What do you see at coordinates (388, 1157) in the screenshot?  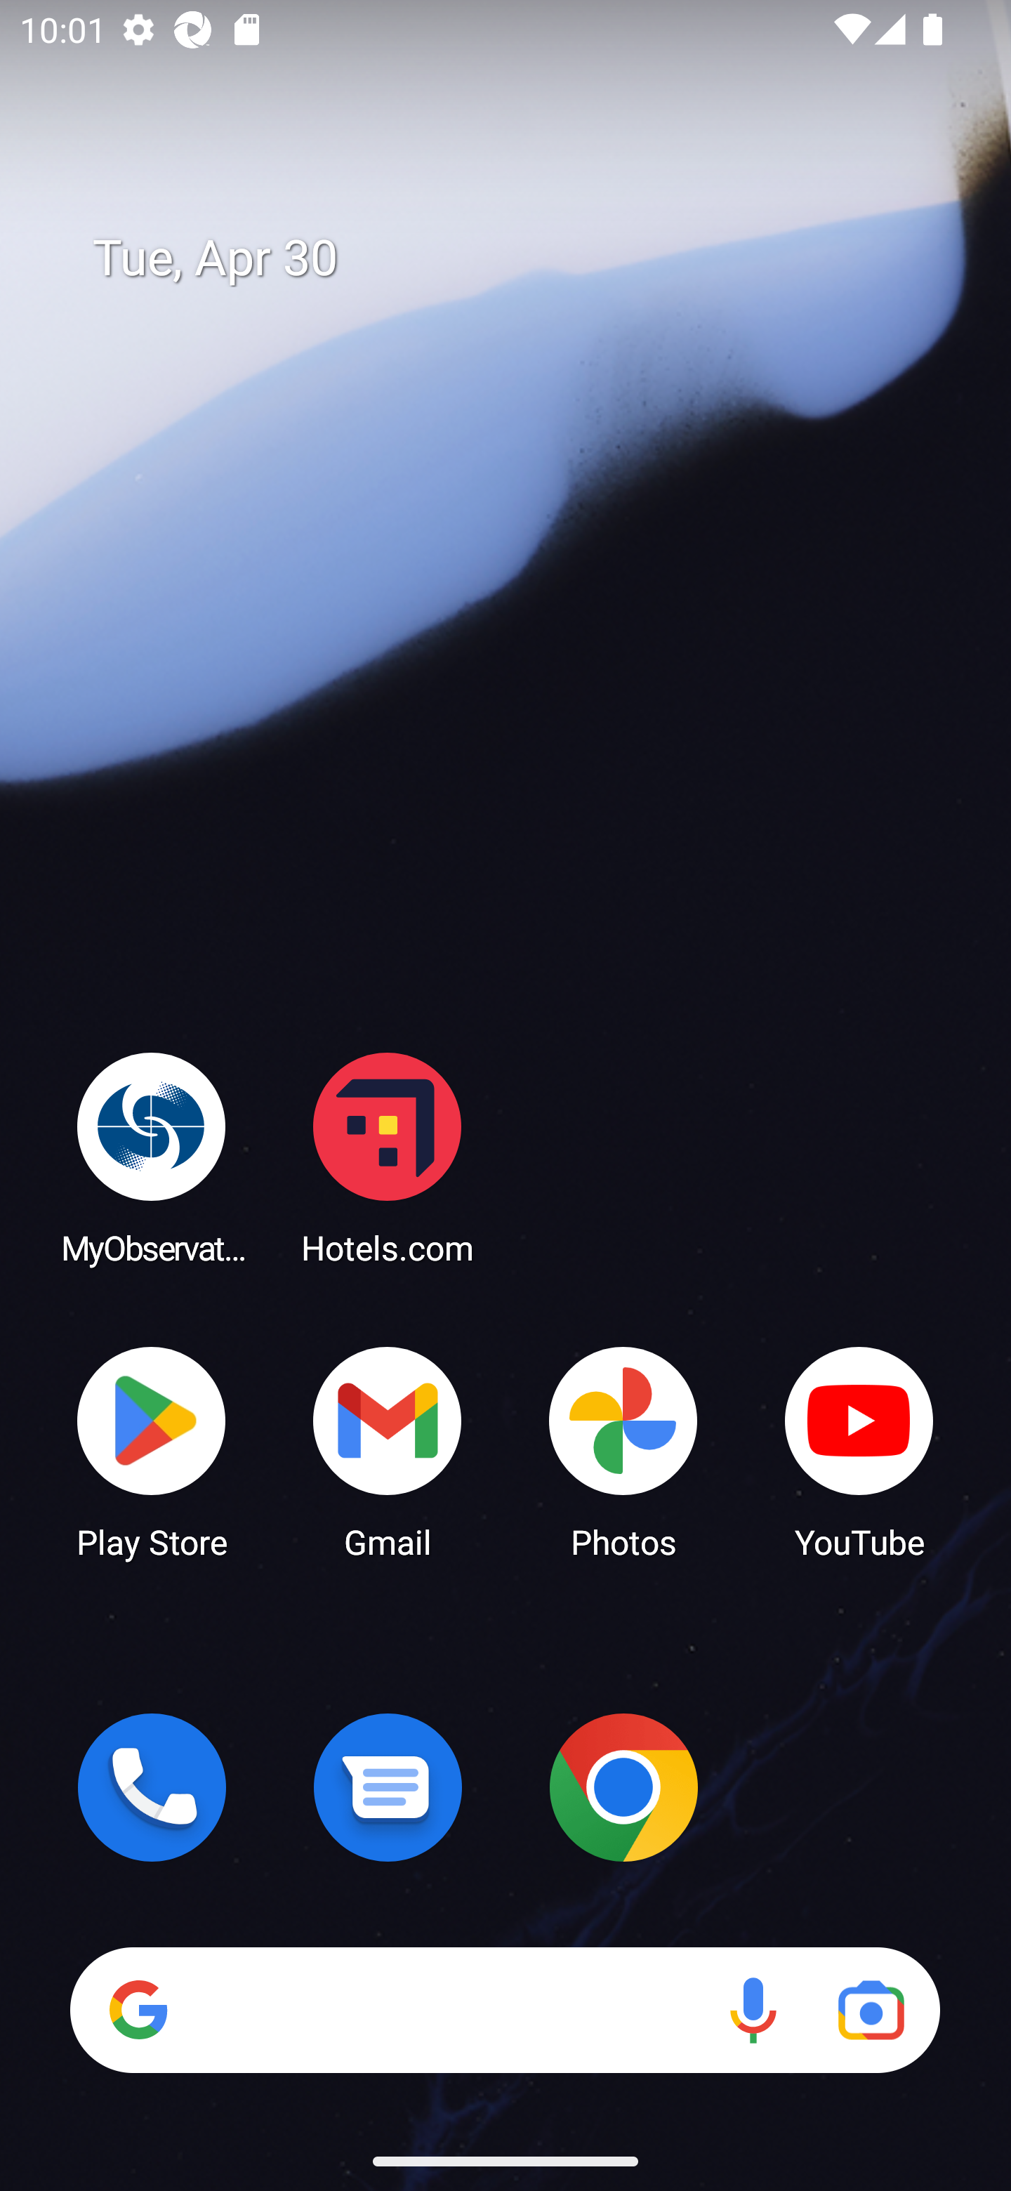 I see `Hotels.com` at bounding box center [388, 1157].